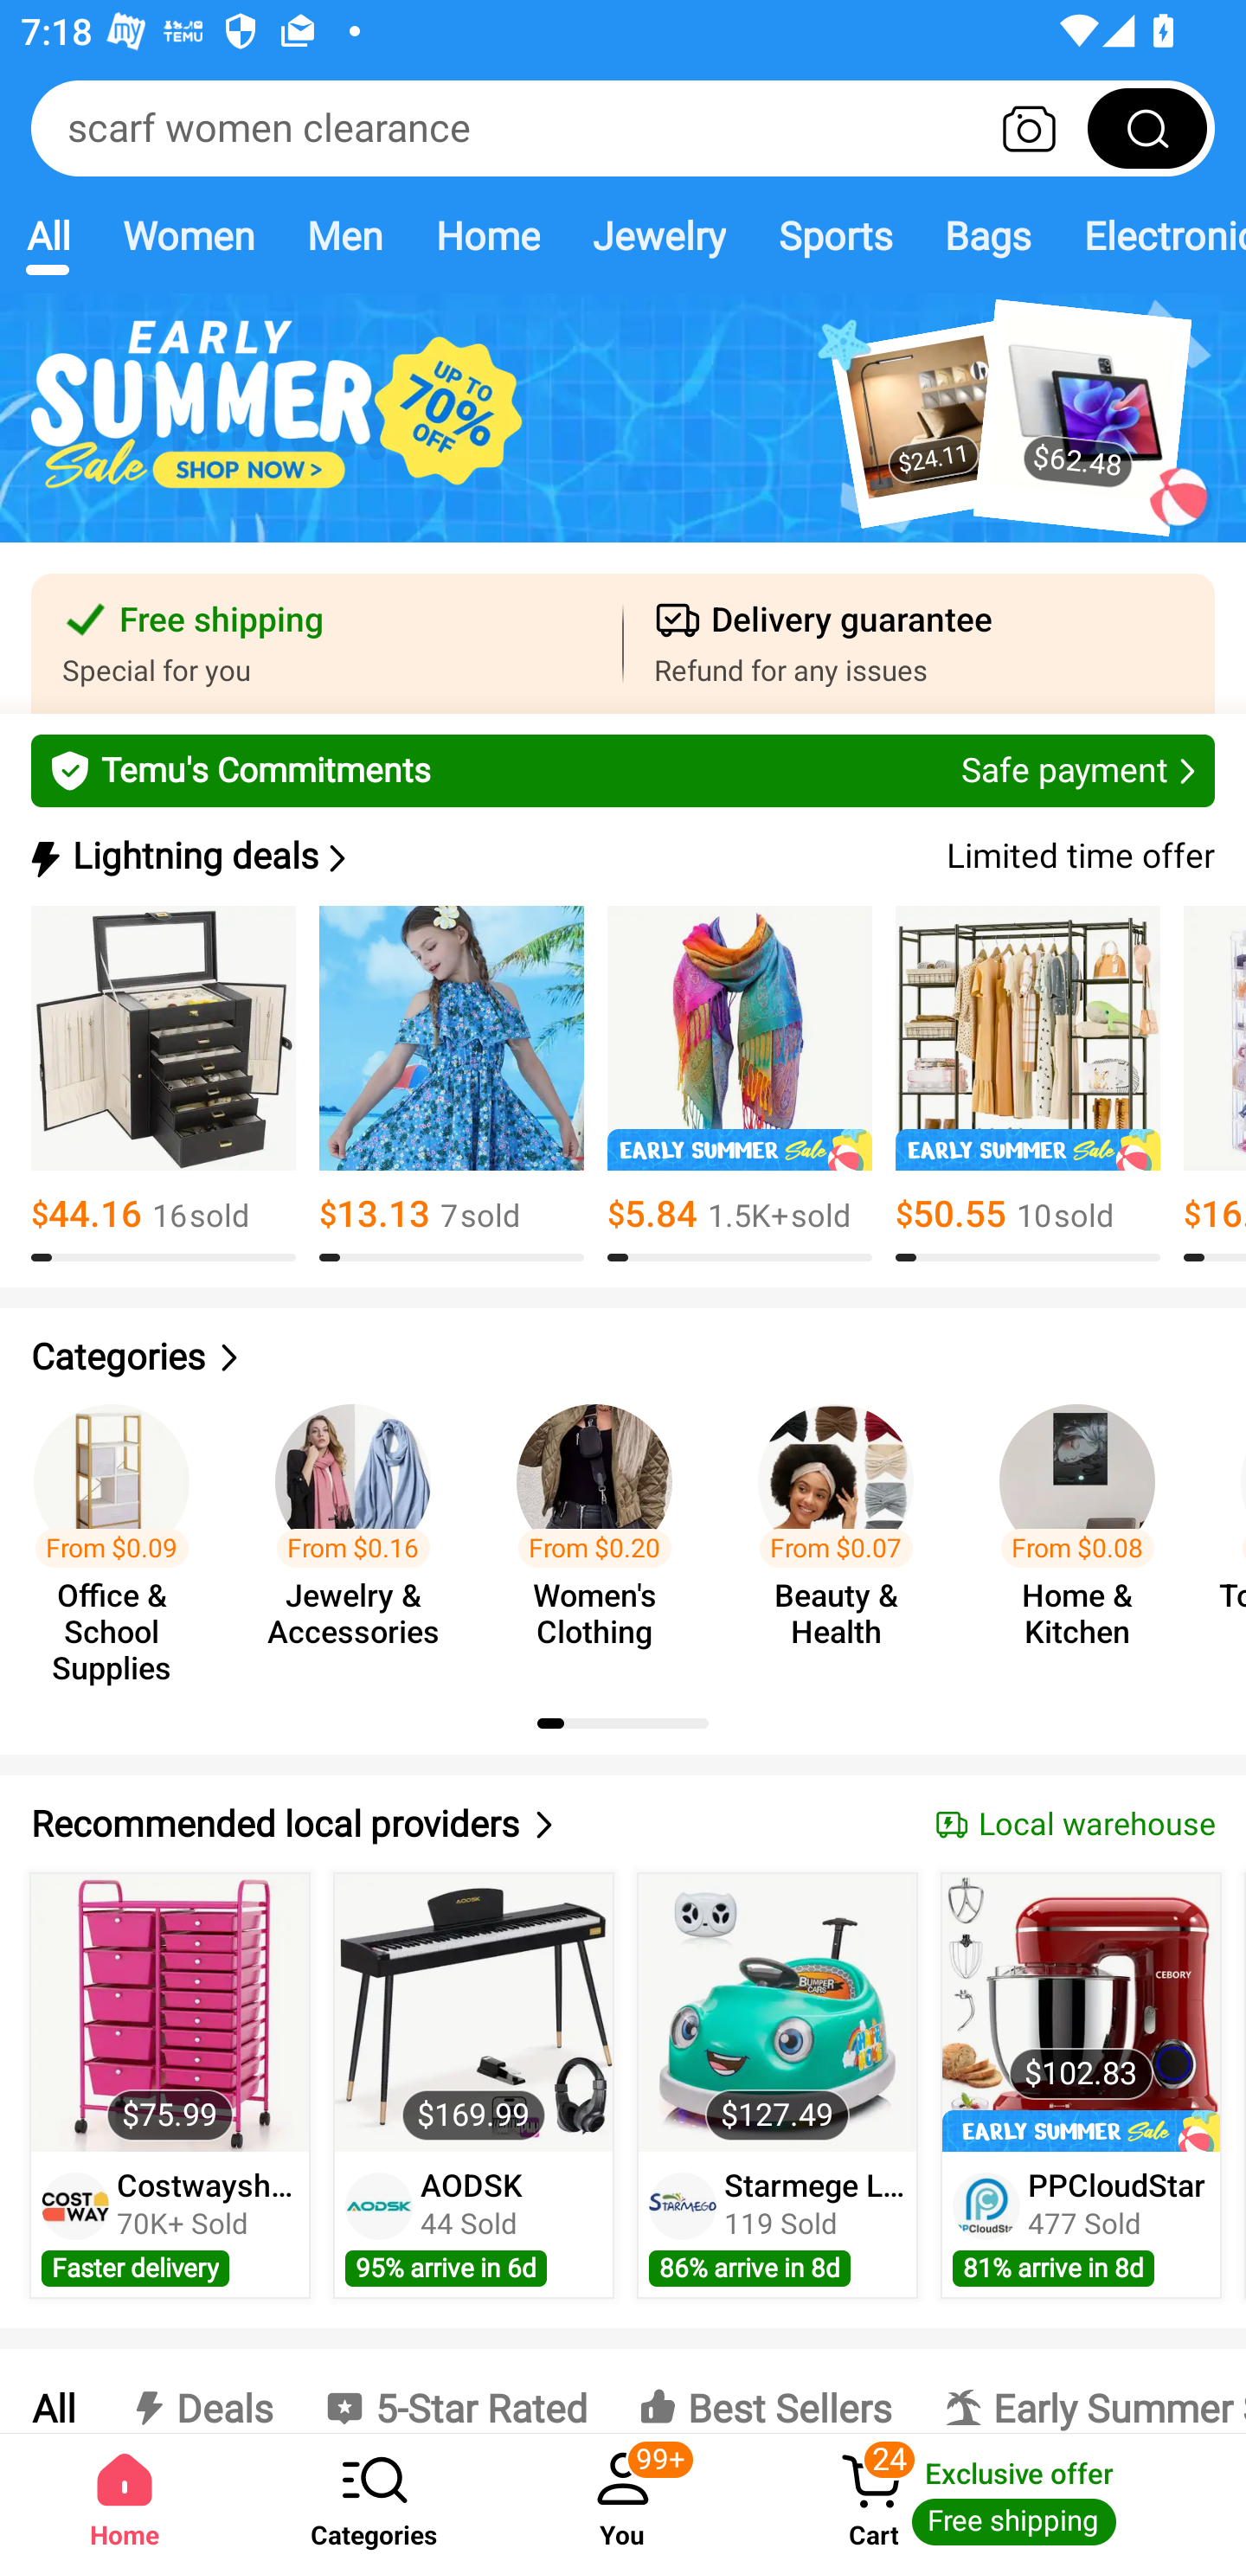 The width and height of the screenshot is (1246, 2561). What do you see at coordinates (125, 2497) in the screenshot?
I see `Home` at bounding box center [125, 2497].